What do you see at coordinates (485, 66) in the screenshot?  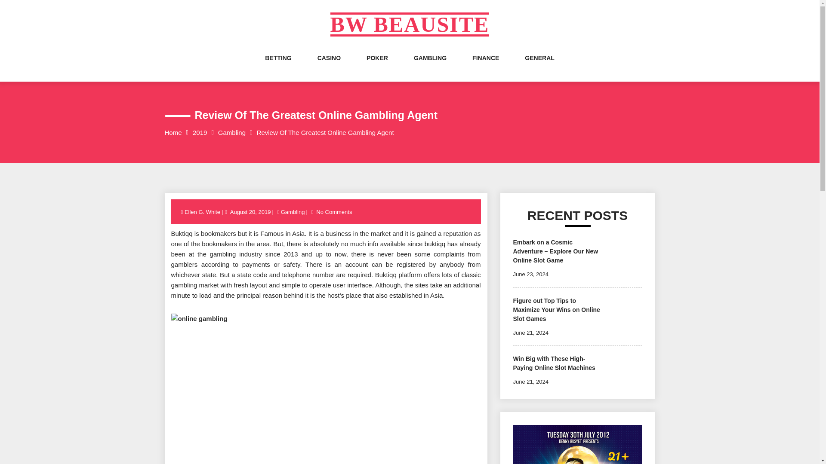 I see `FINANCE` at bounding box center [485, 66].